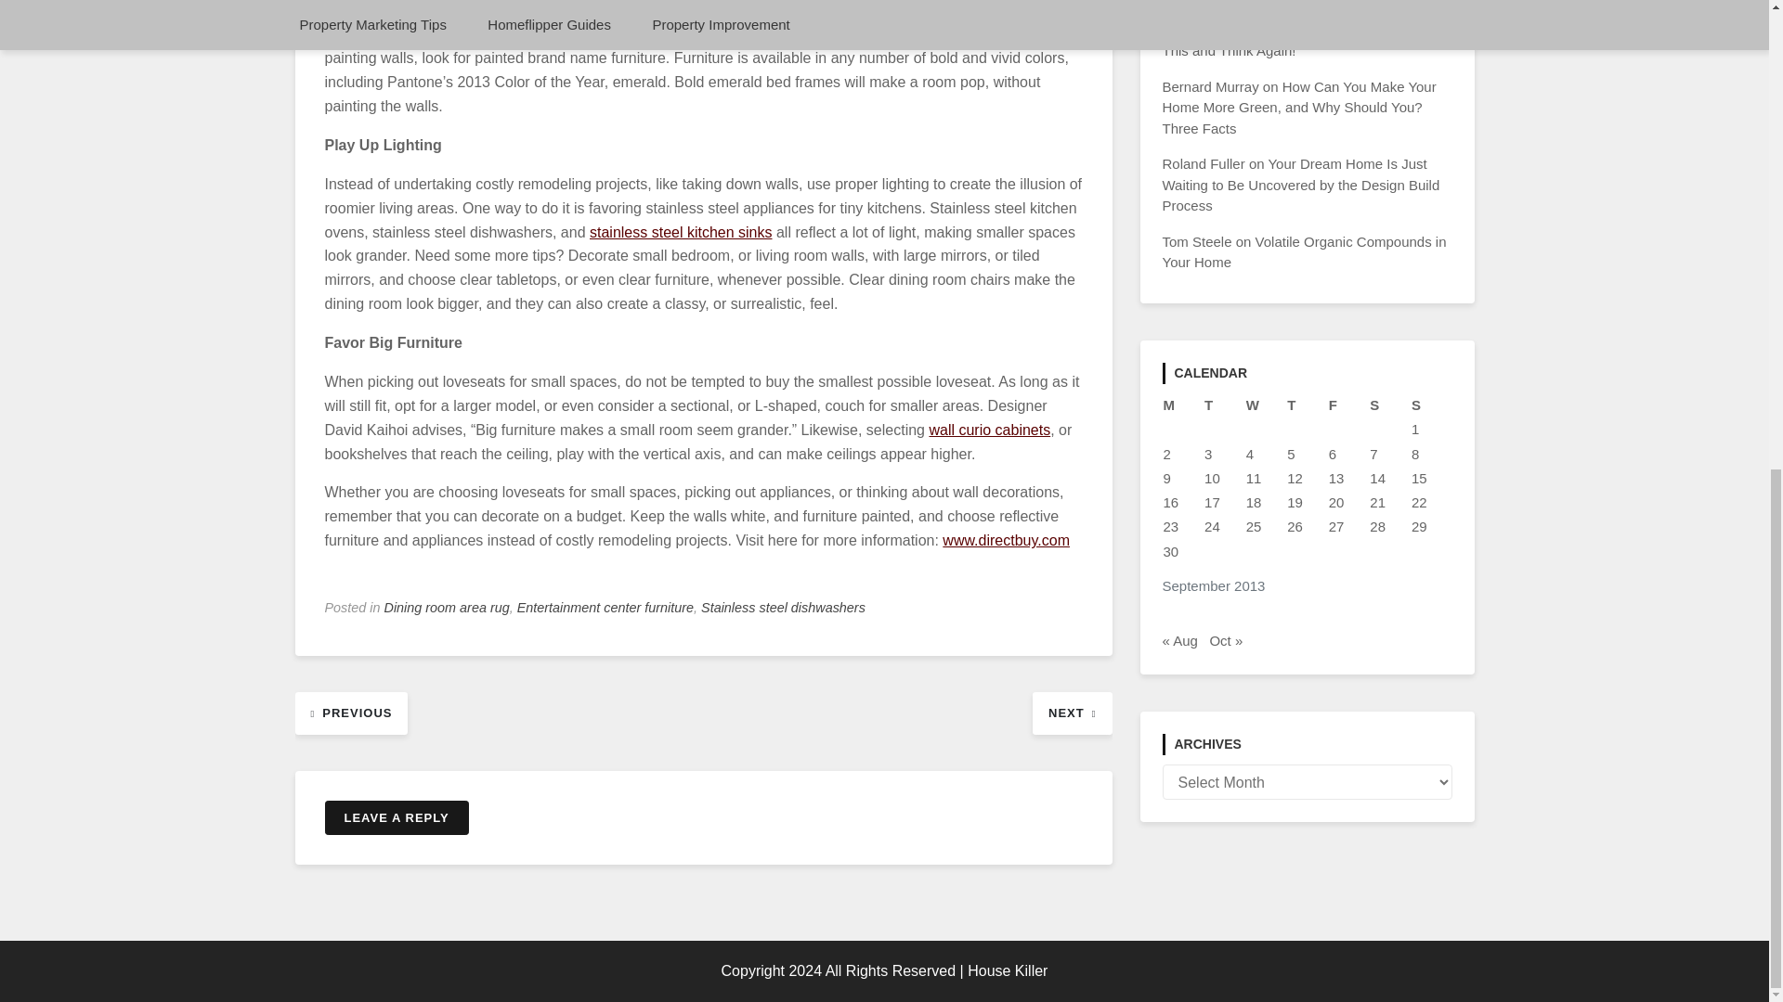 The height and width of the screenshot is (1002, 1783). I want to click on wall curio cabinets, so click(989, 429).